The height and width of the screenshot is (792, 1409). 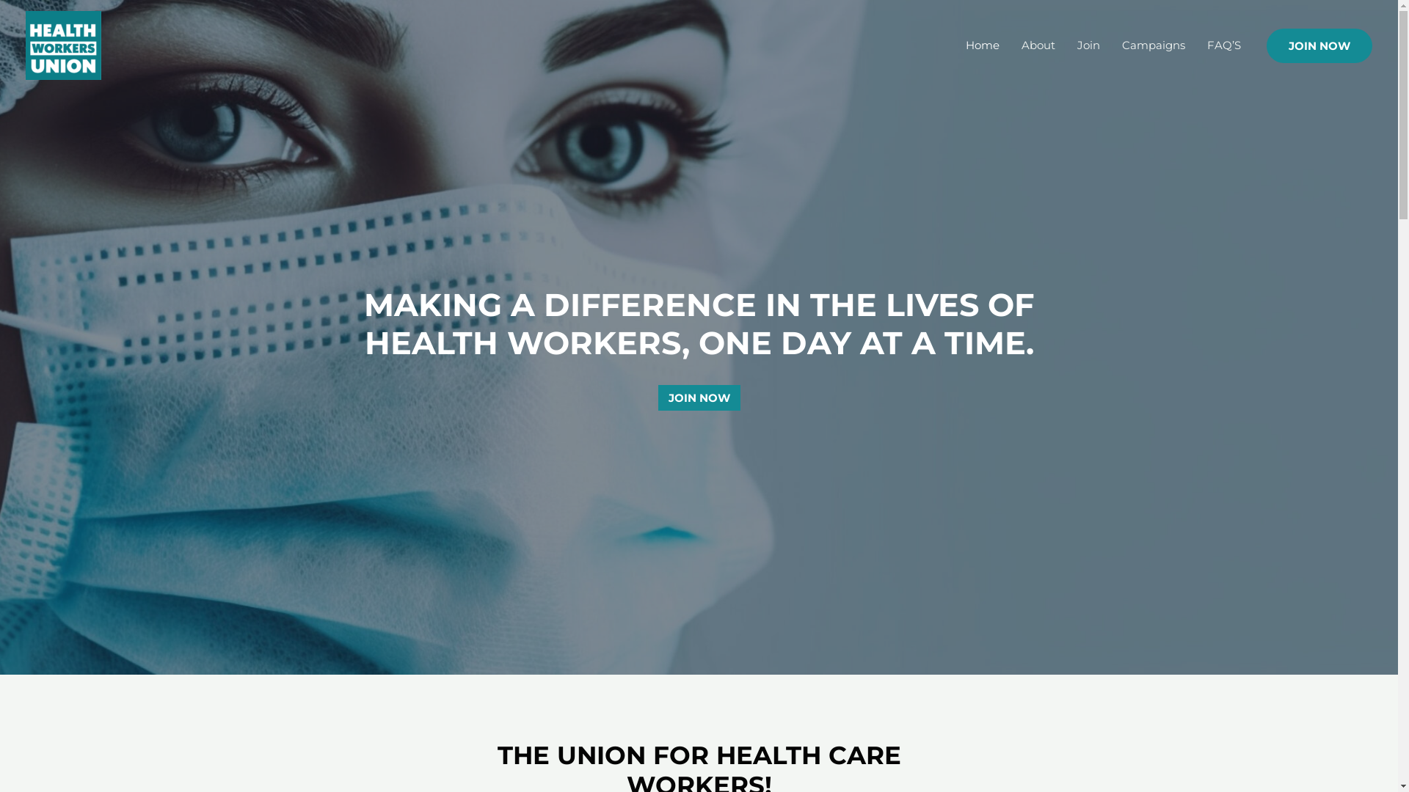 What do you see at coordinates (983, 45) in the screenshot?
I see `Home` at bounding box center [983, 45].